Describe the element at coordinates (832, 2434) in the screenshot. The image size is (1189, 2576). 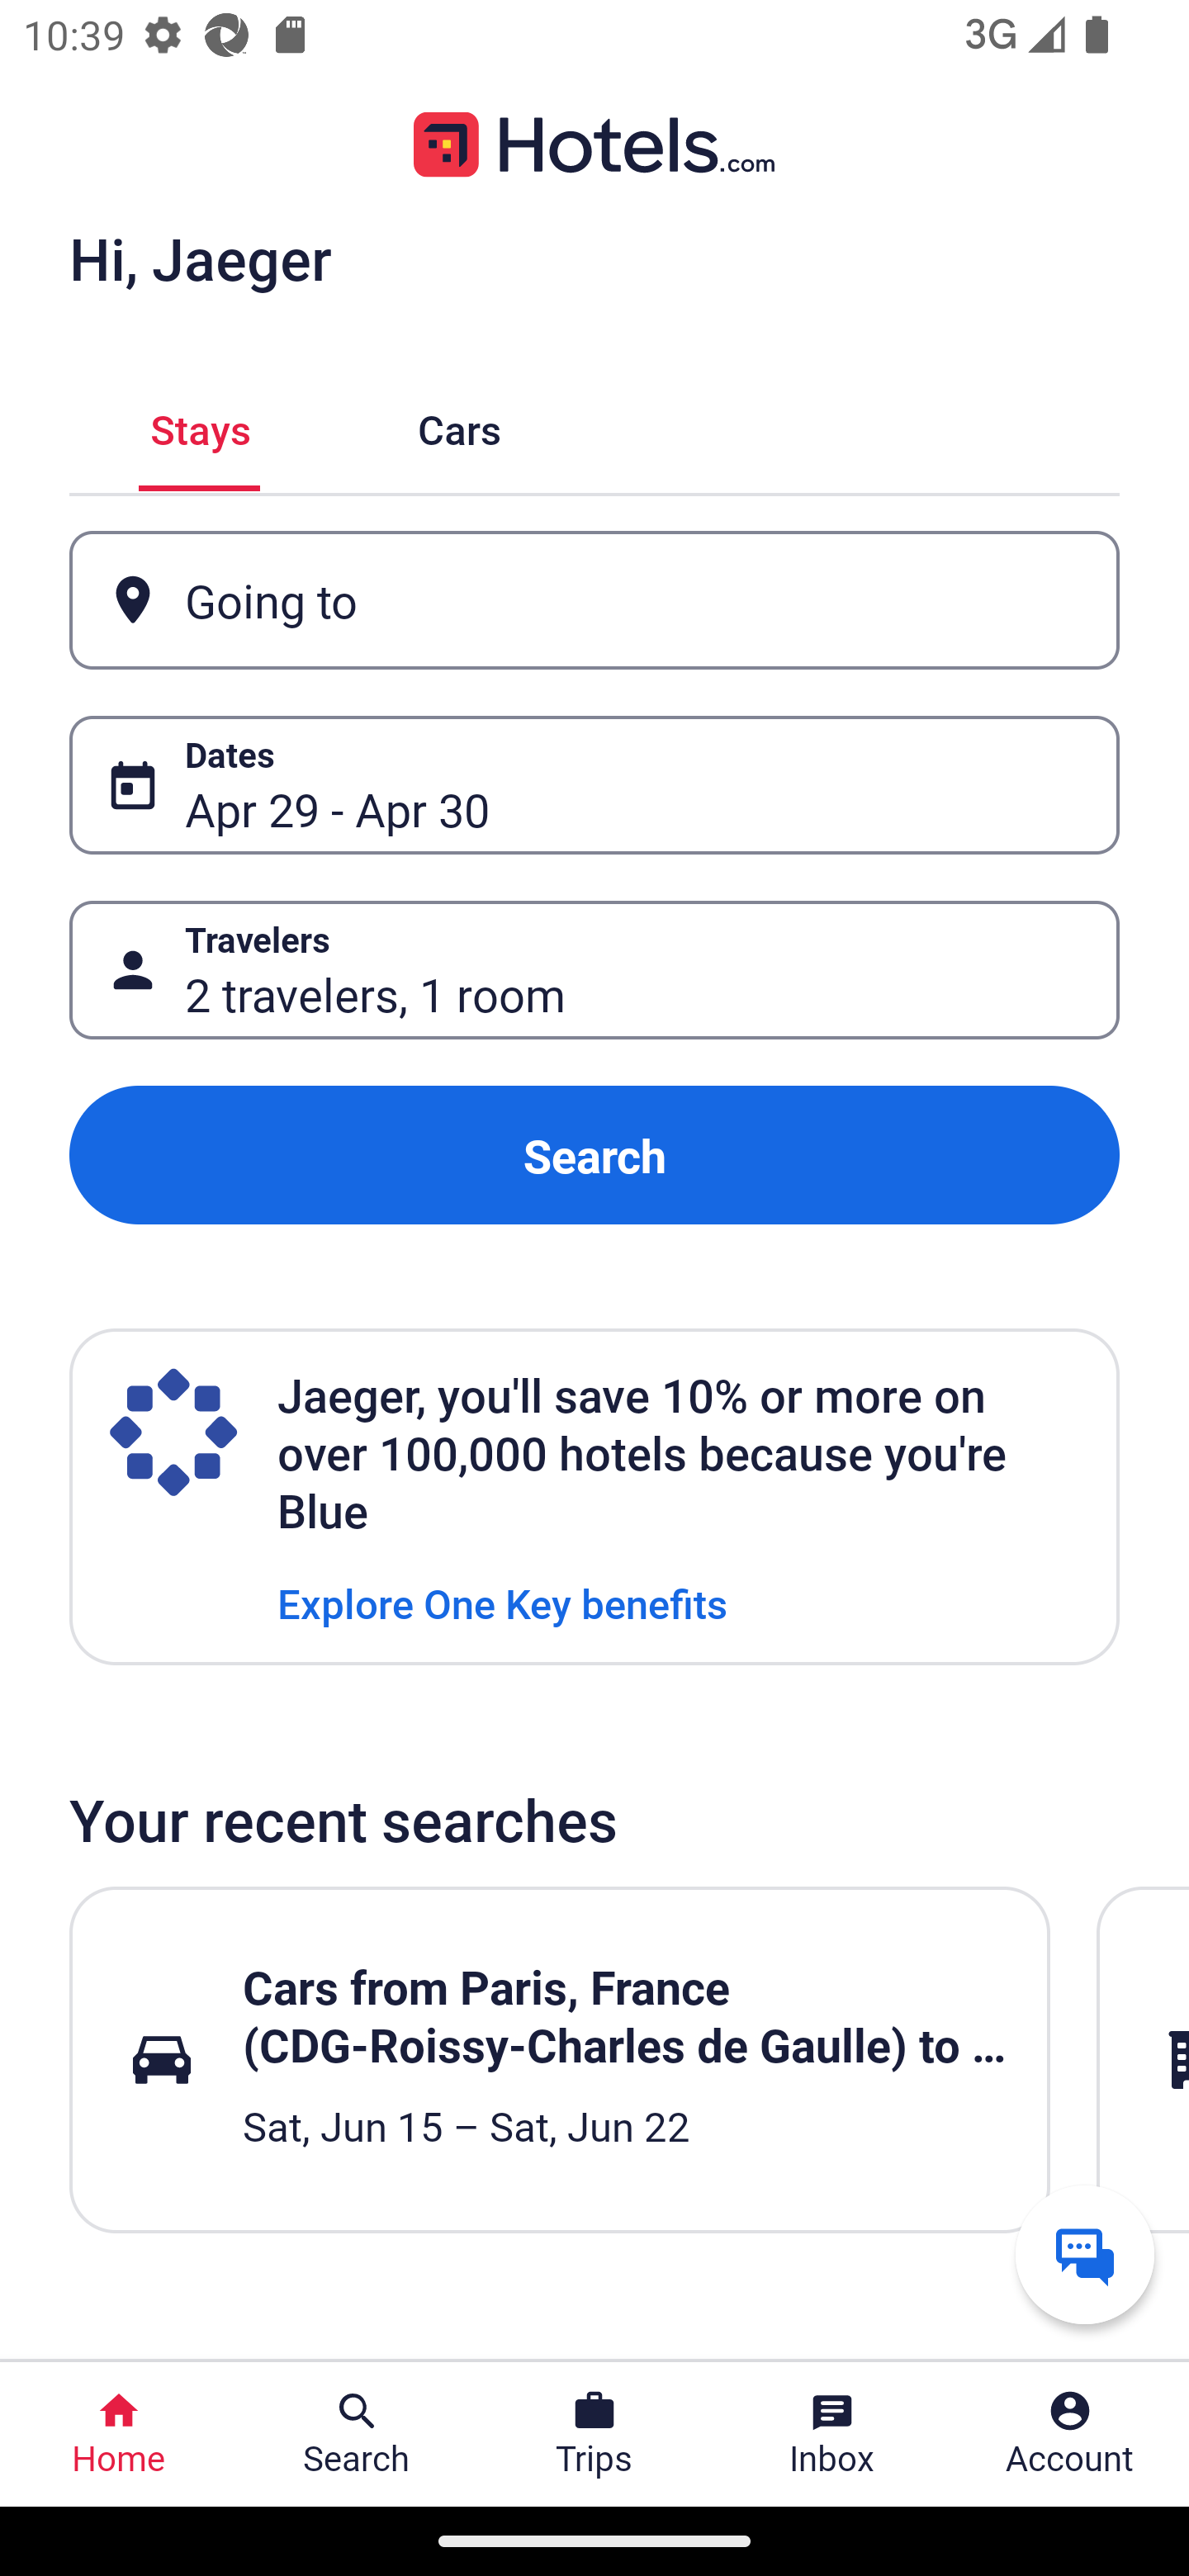
I see `Inbox Inbox Button` at that location.